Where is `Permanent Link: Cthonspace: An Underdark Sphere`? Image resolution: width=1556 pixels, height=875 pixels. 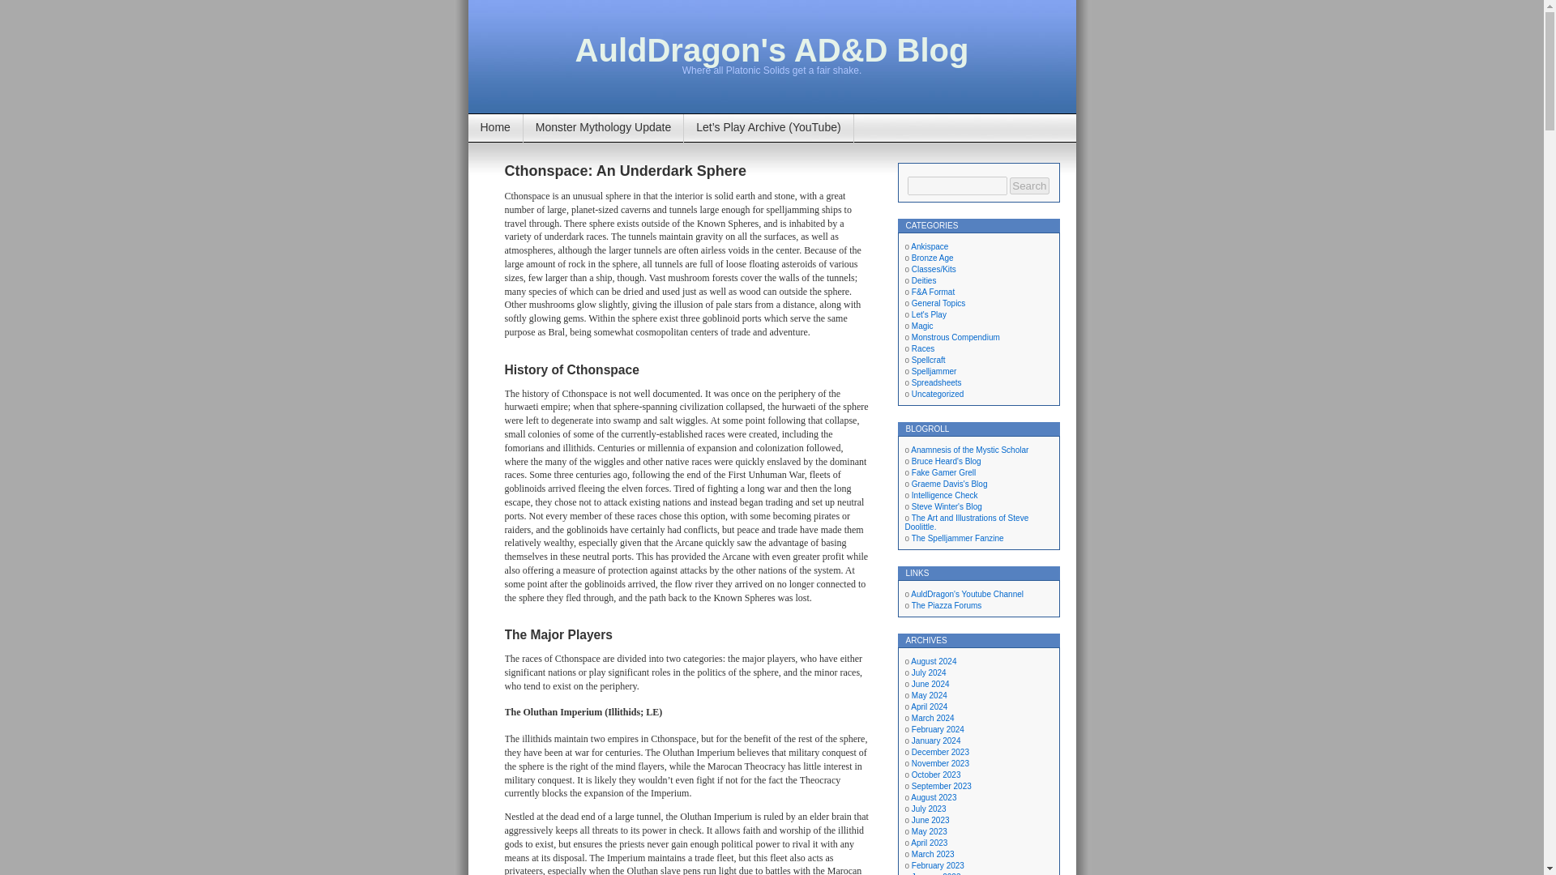
Permanent Link: Cthonspace: An Underdark Sphere is located at coordinates (624, 170).